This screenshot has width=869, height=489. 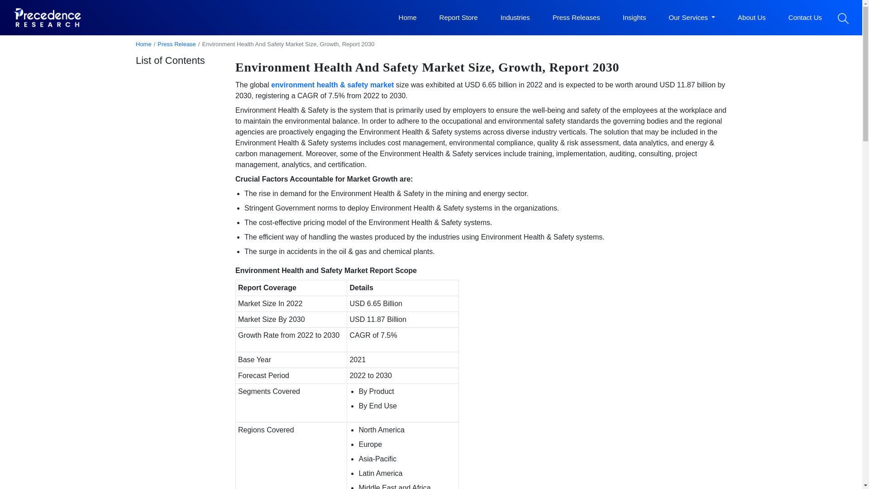 What do you see at coordinates (751, 18) in the screenshot?
I see `About Us` at bounding box center [751, 18].